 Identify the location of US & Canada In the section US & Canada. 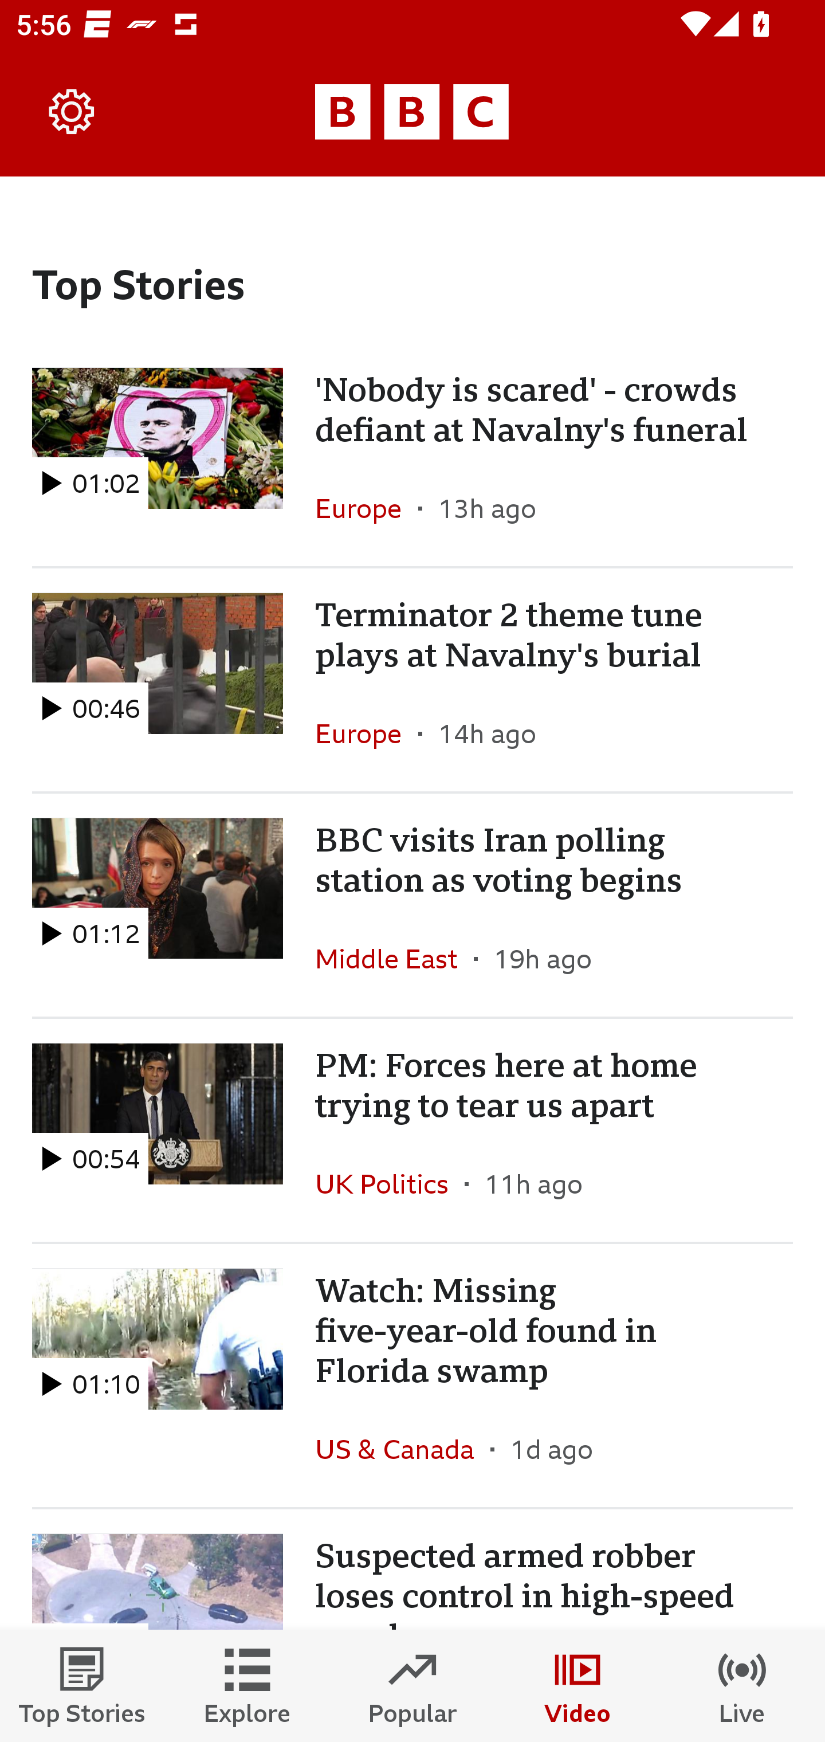
(402, 1449).